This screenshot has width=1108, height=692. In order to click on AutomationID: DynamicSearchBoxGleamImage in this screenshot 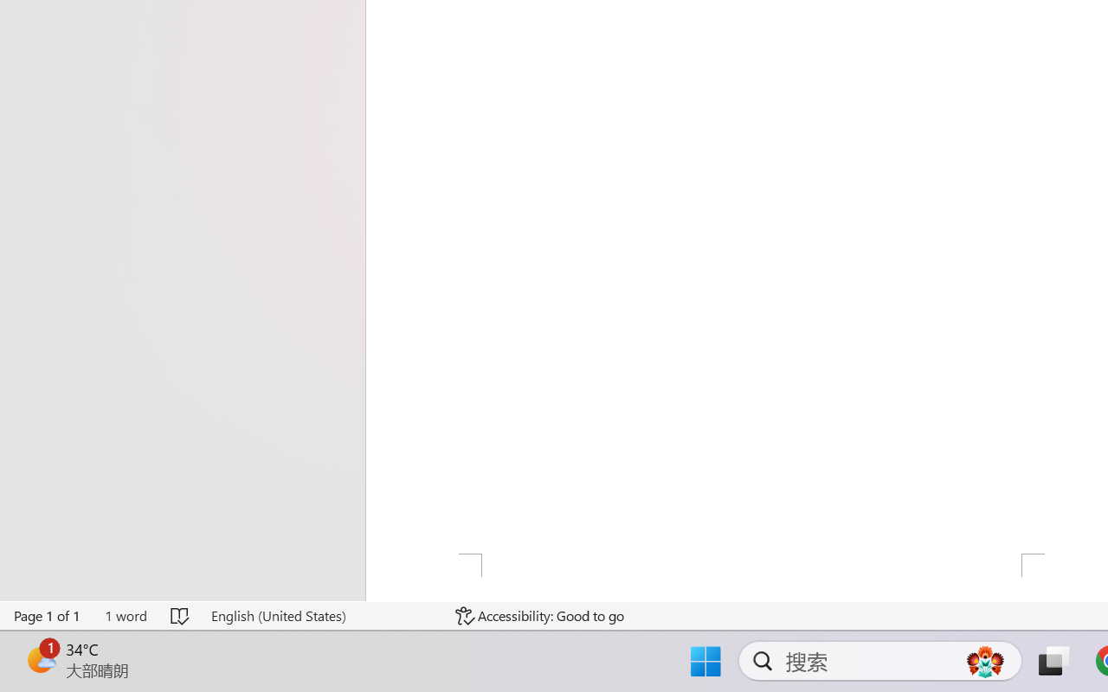, I will do `click(985, 661)`.